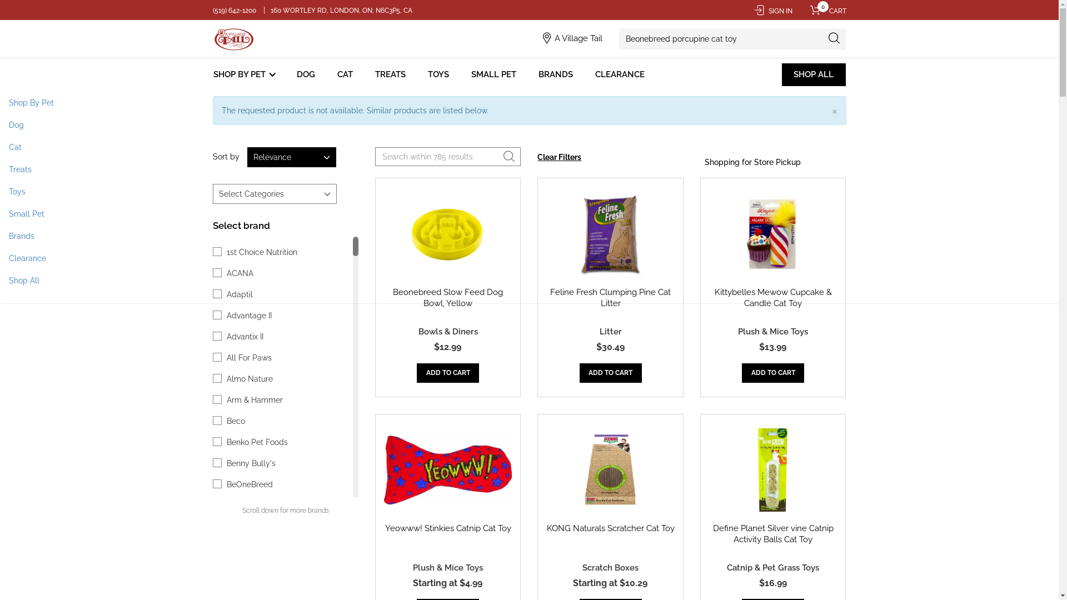 This screenshot has width=1067, height=600. What do you see at coordinates (448, 373) in the screenshot?
I see `ADD TO CART` at bounding box center [448, 373].